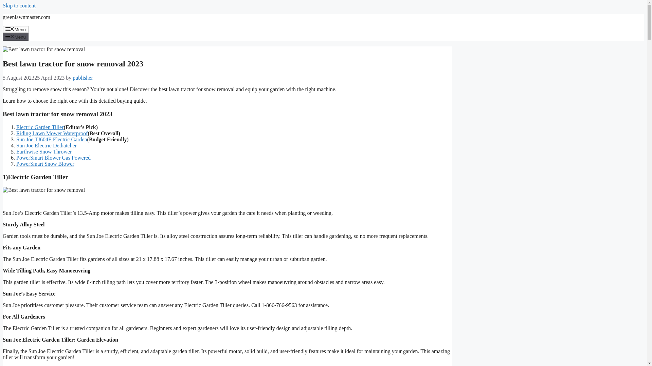  What do you see at coordinates (40, 127) in the screenshot?
I see `Electric Garden Tiller` at bounding box center [40, 127].